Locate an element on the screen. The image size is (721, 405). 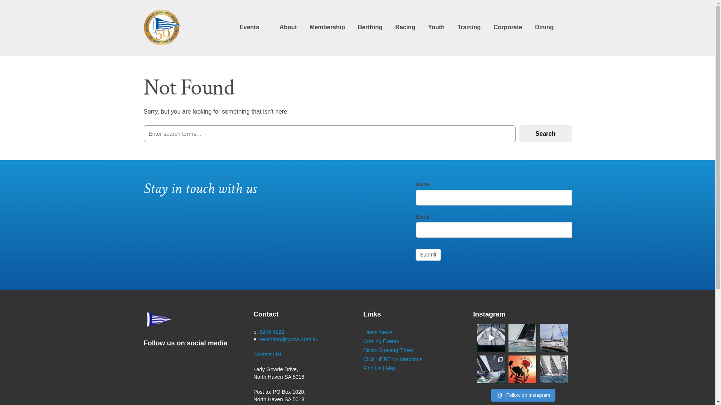
Submit is located at coordinates (428, 255).